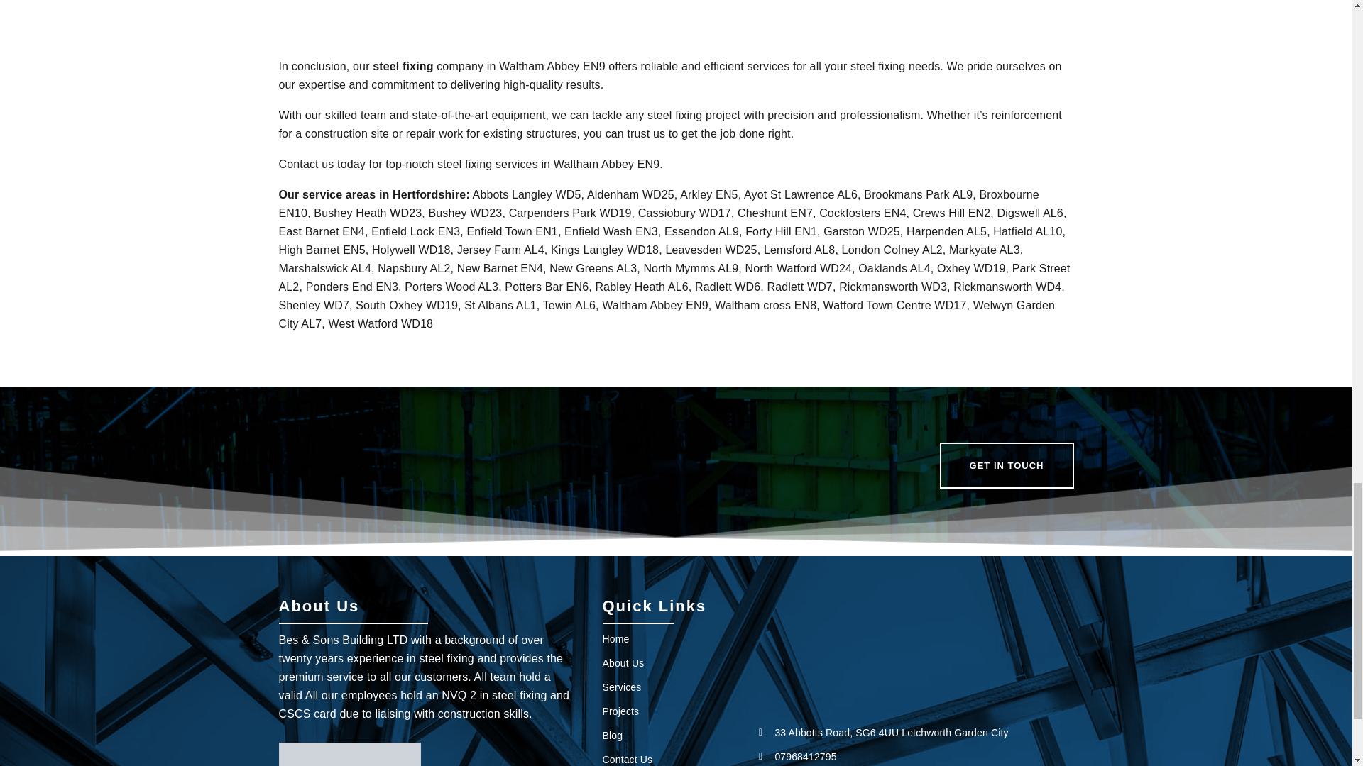 This screenshot has width=1363, height=766. What do you see at coordinates (684, 213) in the screenshot?
I see `Cassiobury WD17` at bounding box center [684, 213].